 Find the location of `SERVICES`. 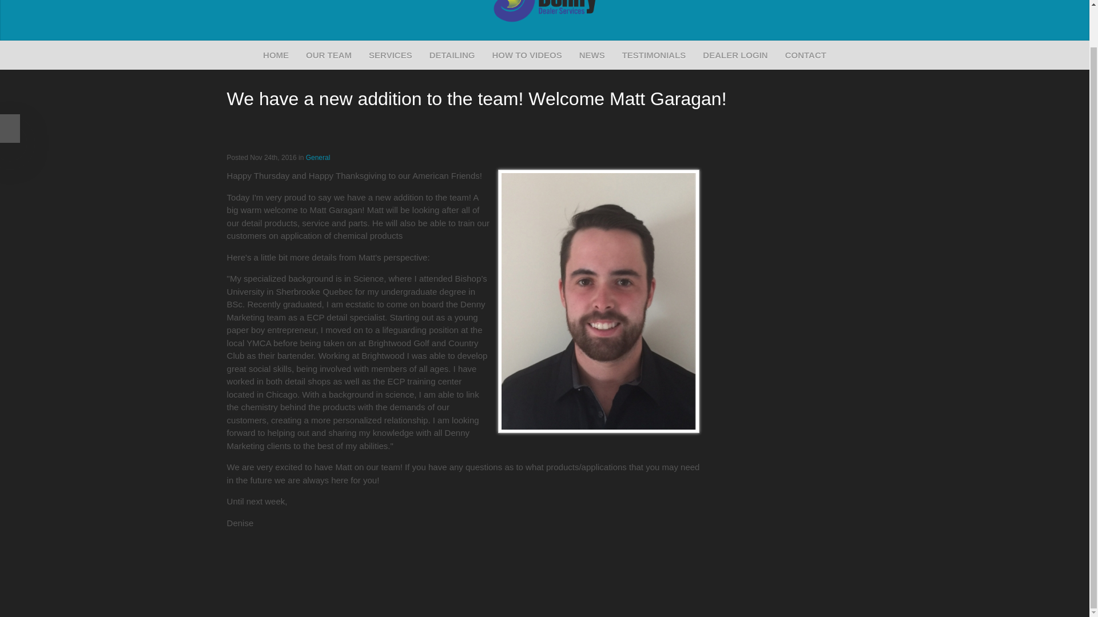

SERVICES is located at coordinates (391, 55).